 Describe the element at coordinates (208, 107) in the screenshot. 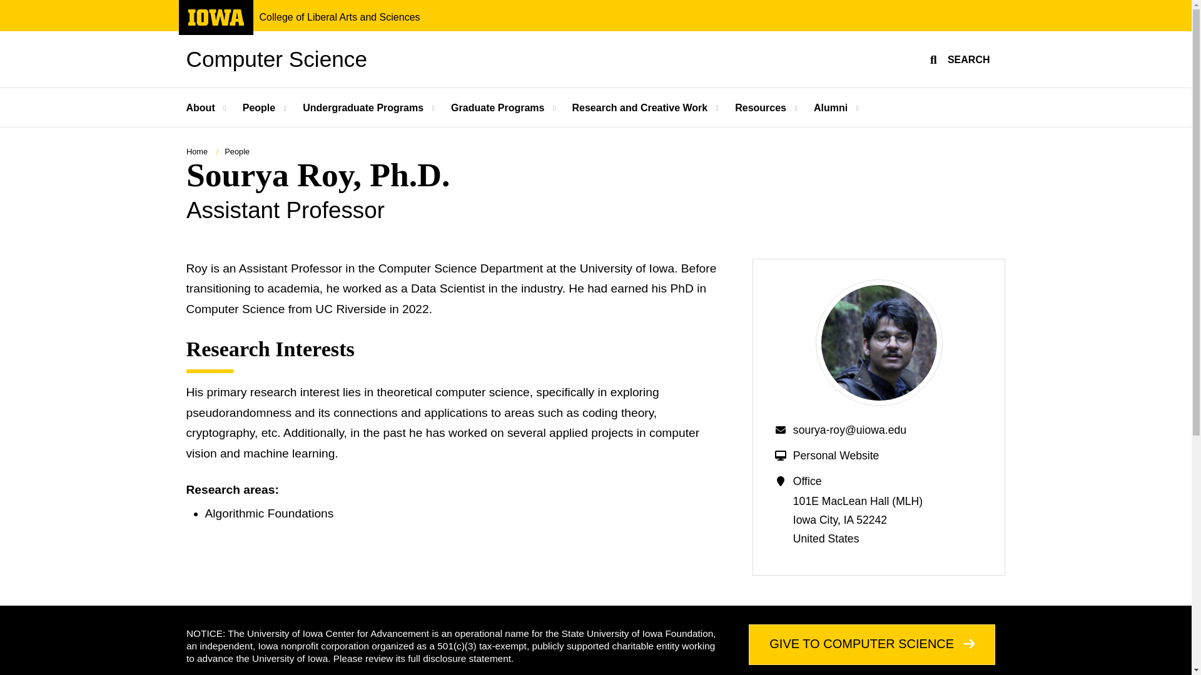

I see `SEARCH` at that location.